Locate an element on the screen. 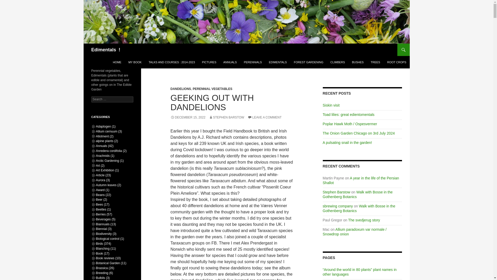 This screenshot has width=497, height=280. DANDELIONS is located at coordinates (181, 89).